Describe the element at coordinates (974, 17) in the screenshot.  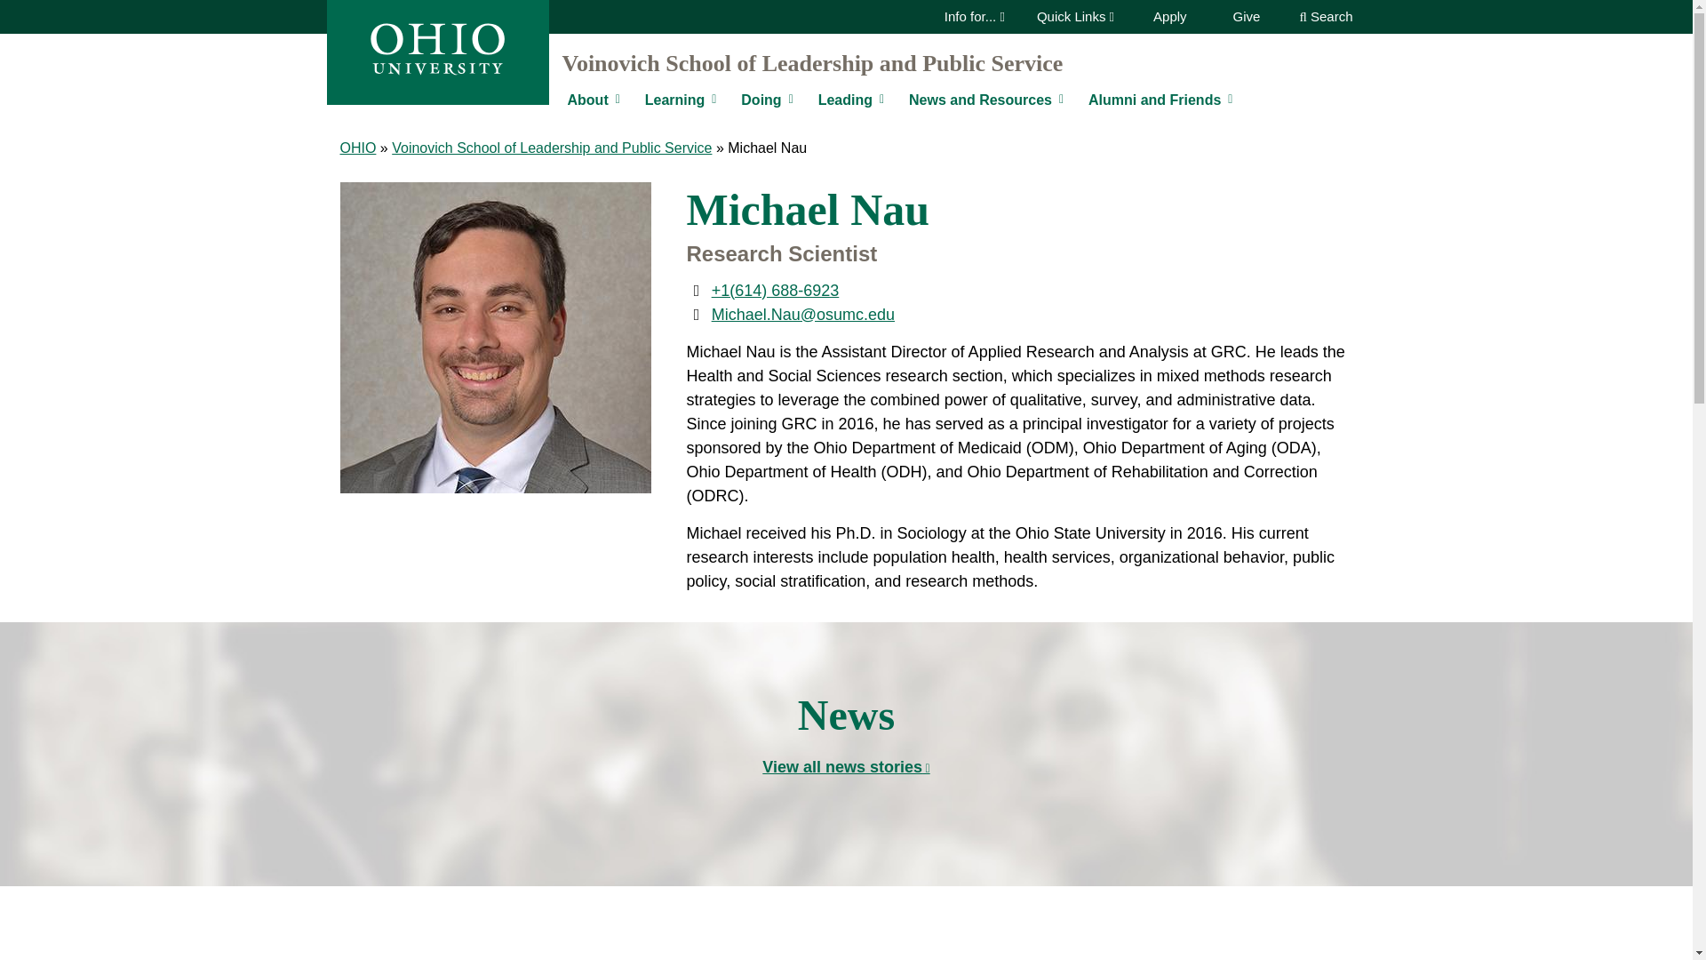
I see `Info for...` at that location.